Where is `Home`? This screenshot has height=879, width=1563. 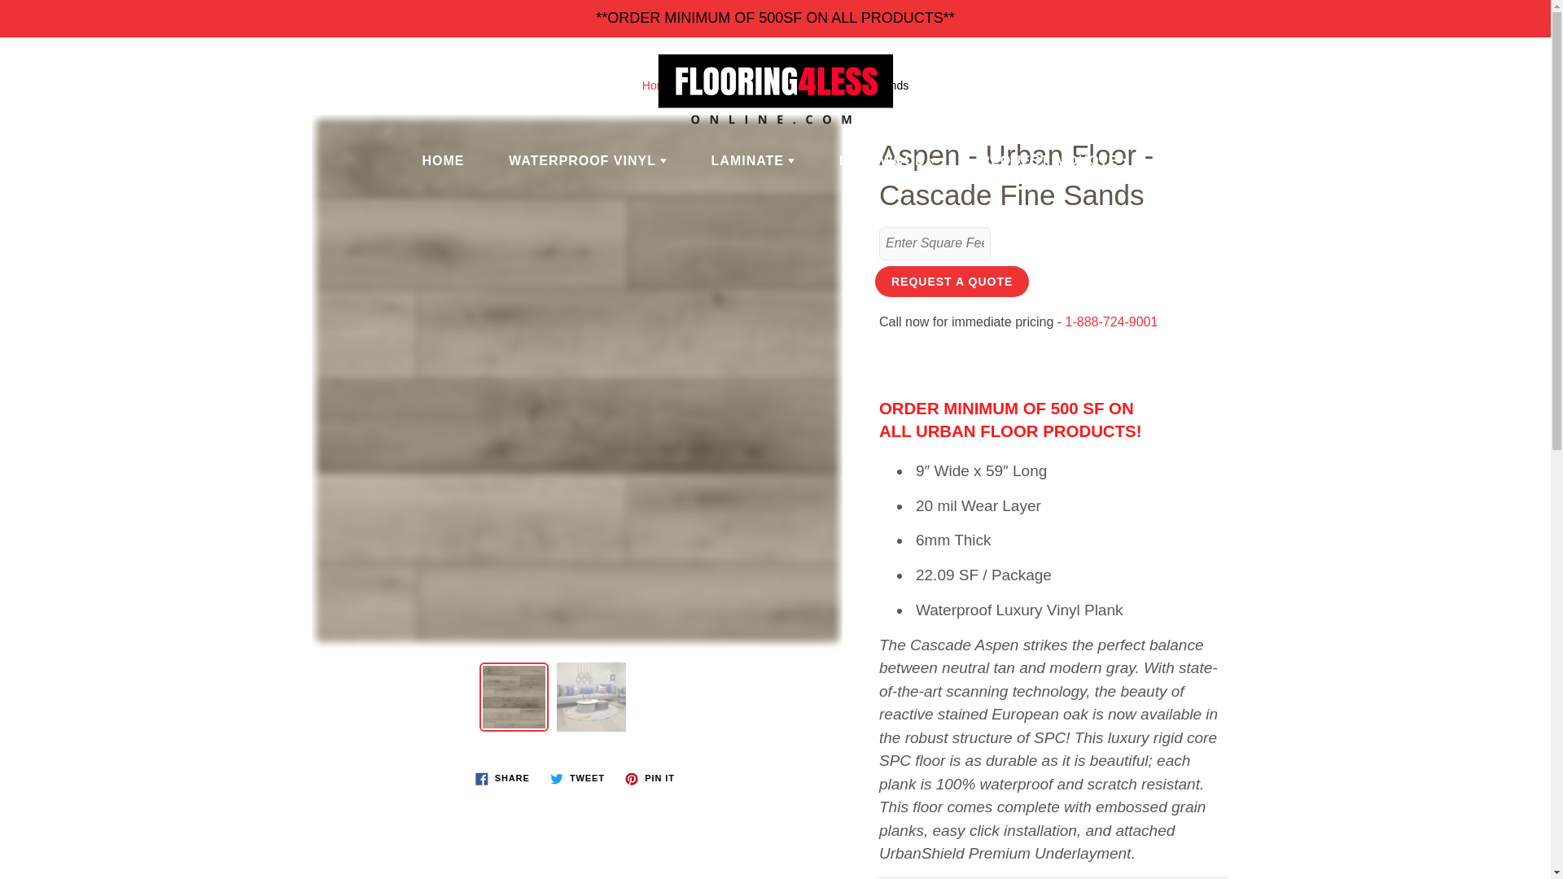
Home is located at coordinates (657, 85).